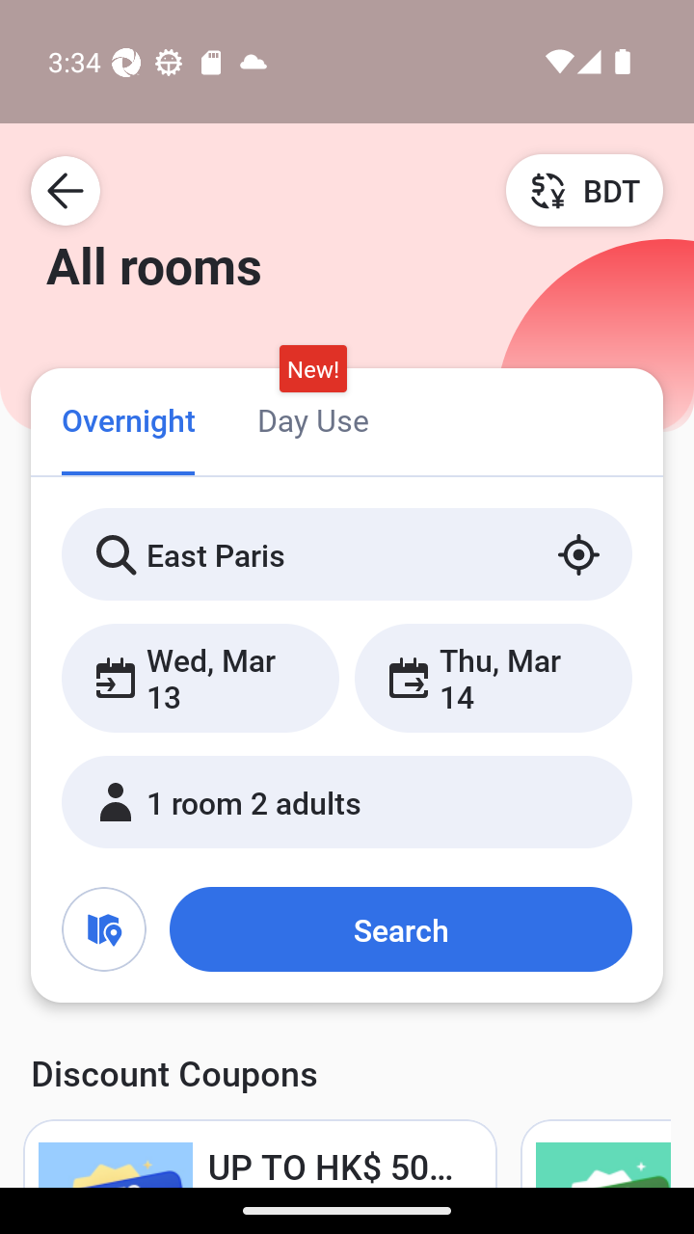  I want to click on Thu, Mar 14, so click(493, 678).